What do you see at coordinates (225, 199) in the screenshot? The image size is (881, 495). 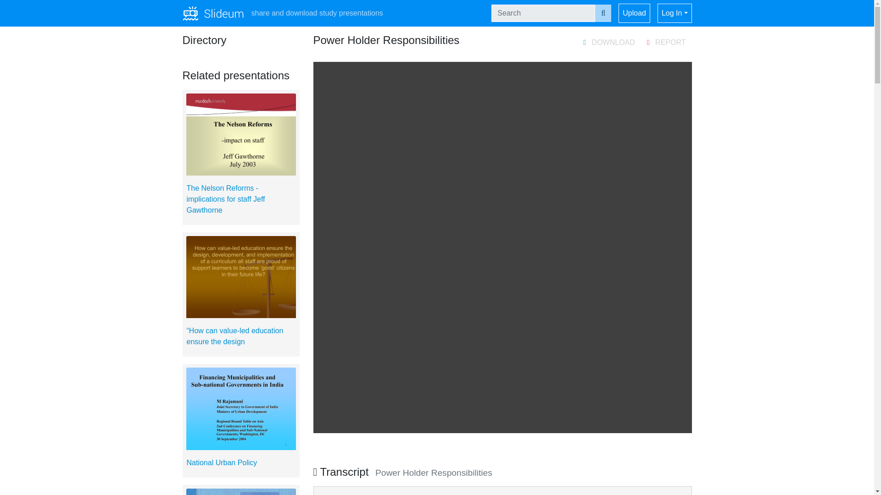 I see `The Nelson Reforms -implications for staff Jeff Gawthorne` at bounding box center [225, 199].